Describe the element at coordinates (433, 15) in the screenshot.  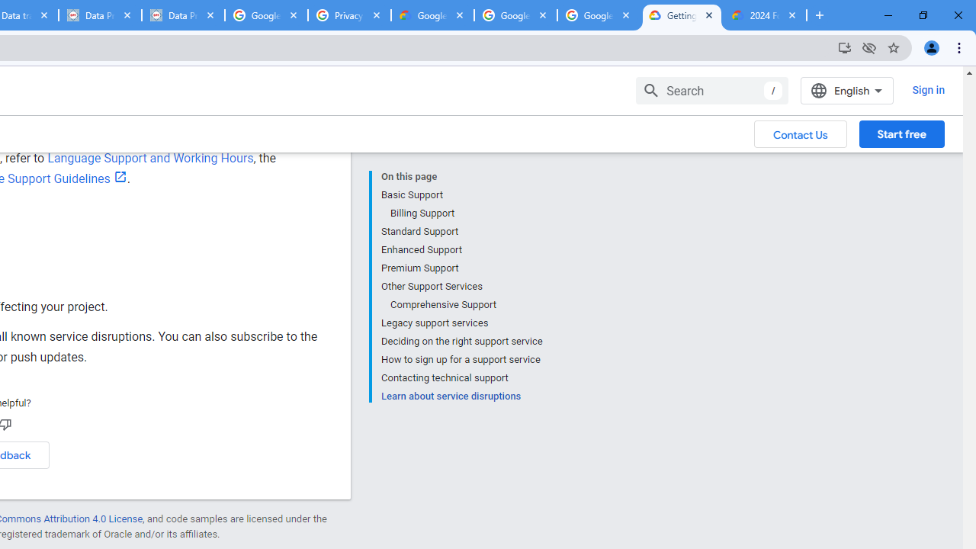
I see `Google Cloud Terms Directory | Google Cloud` at that location.